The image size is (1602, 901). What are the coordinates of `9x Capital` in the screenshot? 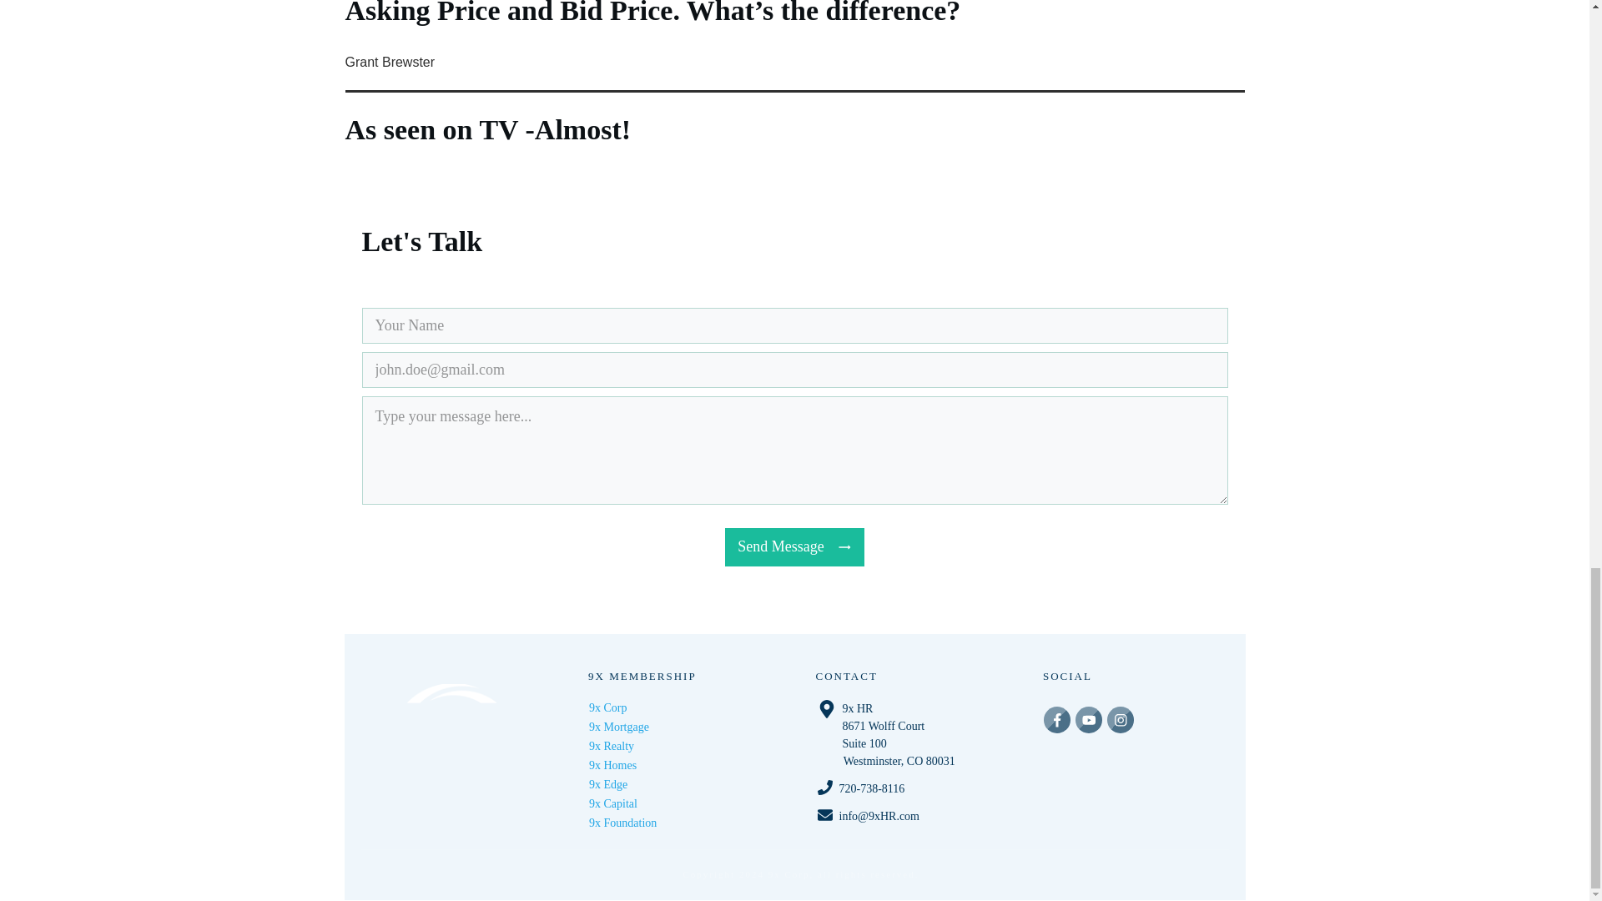 It's located at (613, 803).